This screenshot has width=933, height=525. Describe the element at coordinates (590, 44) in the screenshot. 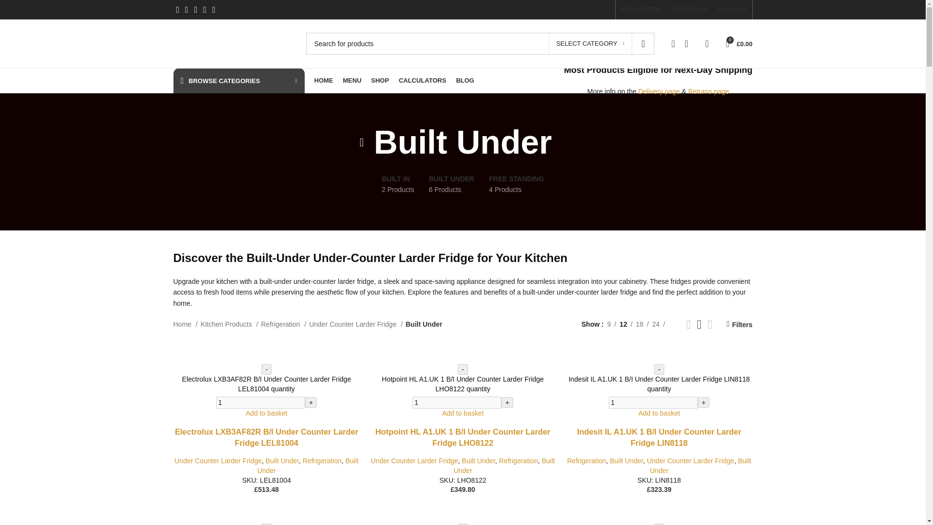

I see `SELECT CATEGORY` at that location.